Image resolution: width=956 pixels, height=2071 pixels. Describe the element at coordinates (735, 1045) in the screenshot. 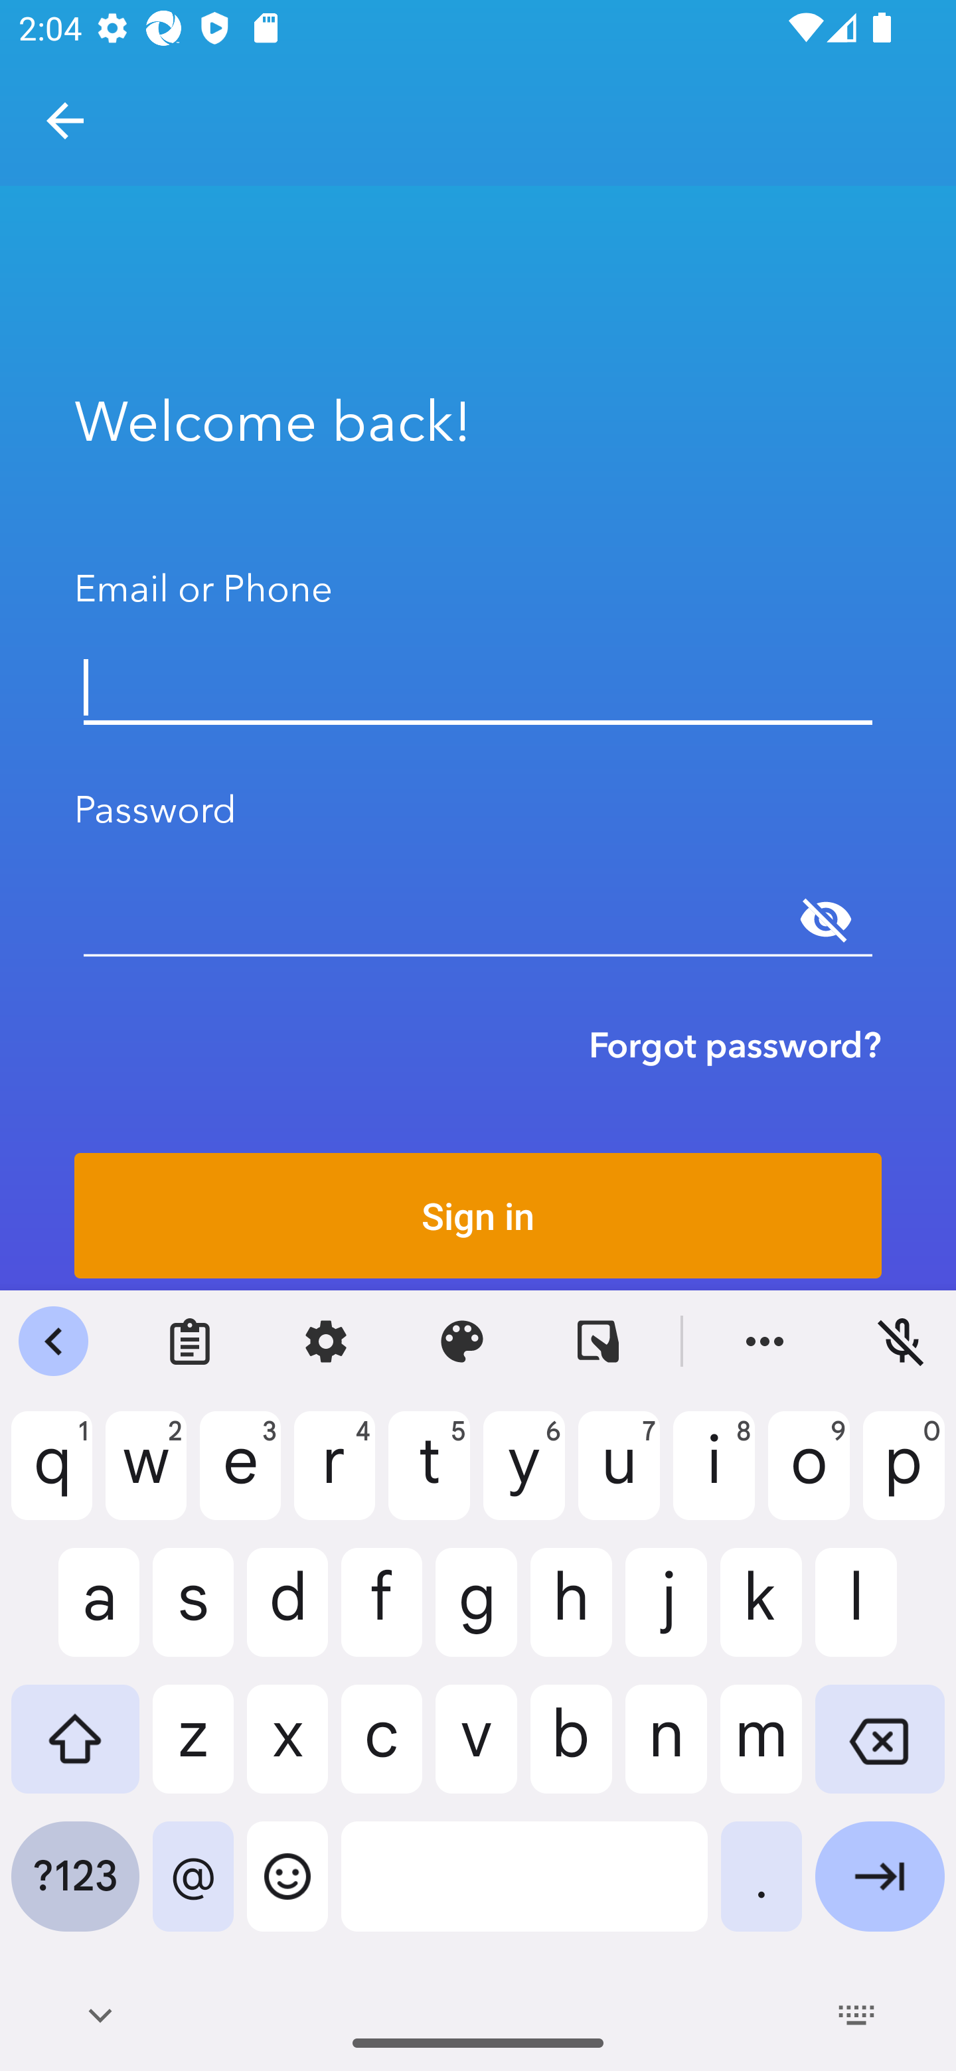

I see `Forgot password?` at that location.